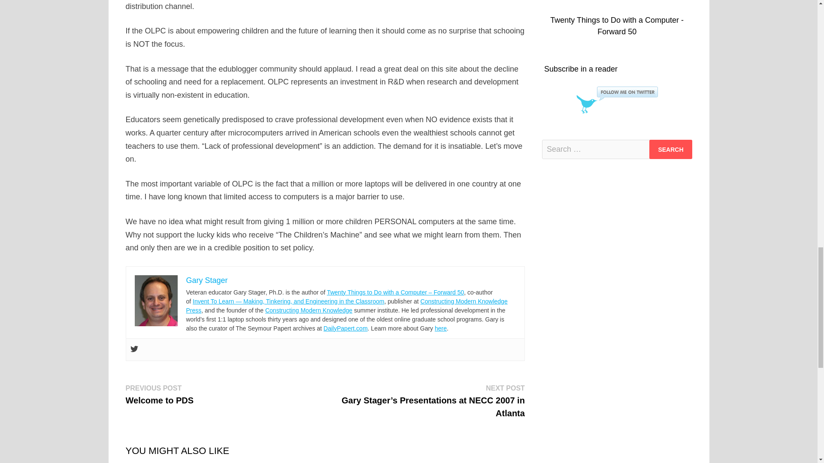 The height and width of the screenshot is (463, 824). What do you see at coordinates (345, 328) in the screenshot?
I see `DailyPapert.com` at bounding box center [345, 328].